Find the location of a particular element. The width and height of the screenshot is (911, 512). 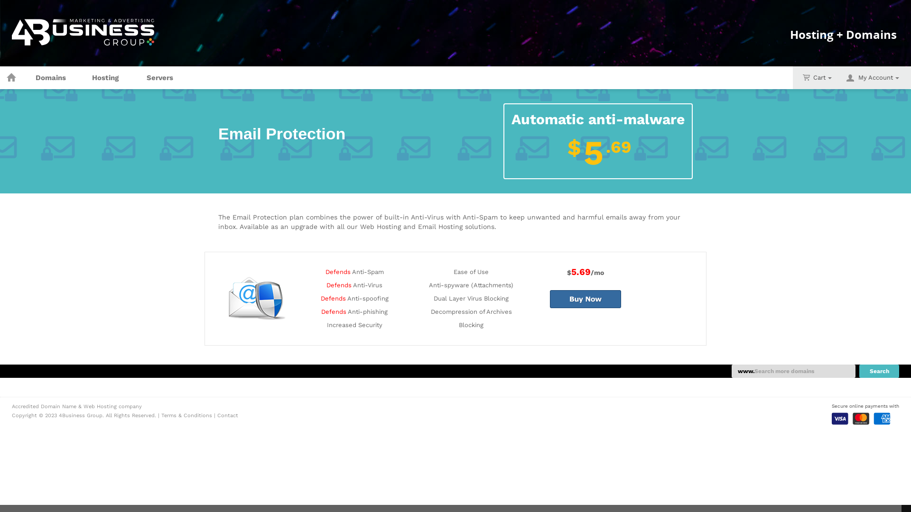

Hosting + Domains is located at coordinates (844, 42).